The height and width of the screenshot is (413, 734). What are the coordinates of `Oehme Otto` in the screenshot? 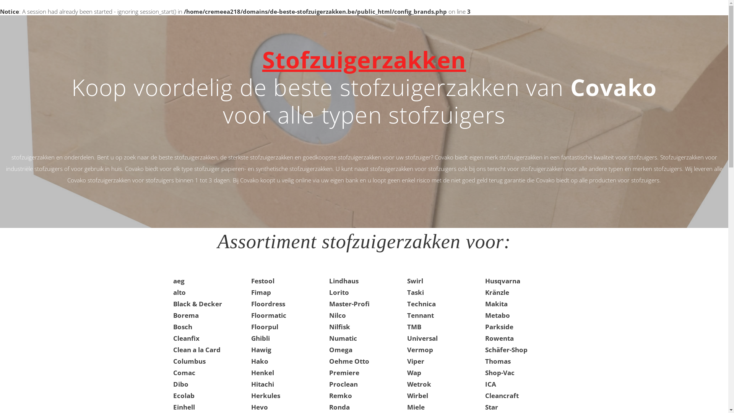 It's located at (349, 361).